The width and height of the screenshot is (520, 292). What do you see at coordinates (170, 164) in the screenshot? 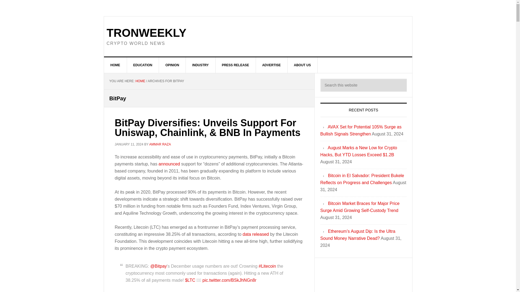
I see `announced` at bounding box center [170, 164].